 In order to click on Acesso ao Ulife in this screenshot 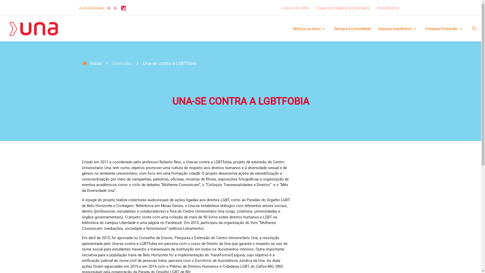, I will do `click(295, 8)`.